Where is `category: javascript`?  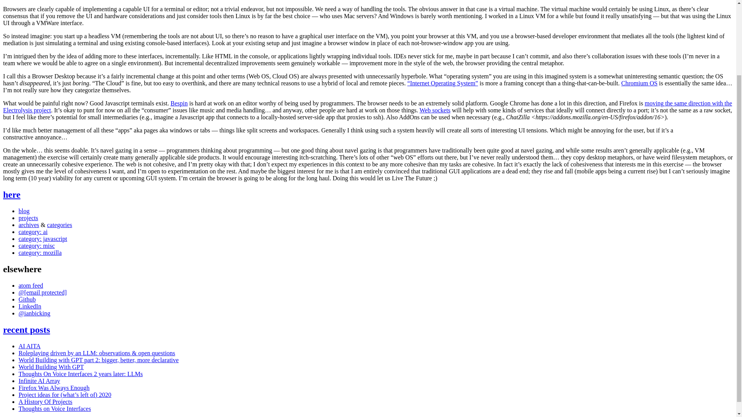
category: javascript is located at coordinates (43, 239).